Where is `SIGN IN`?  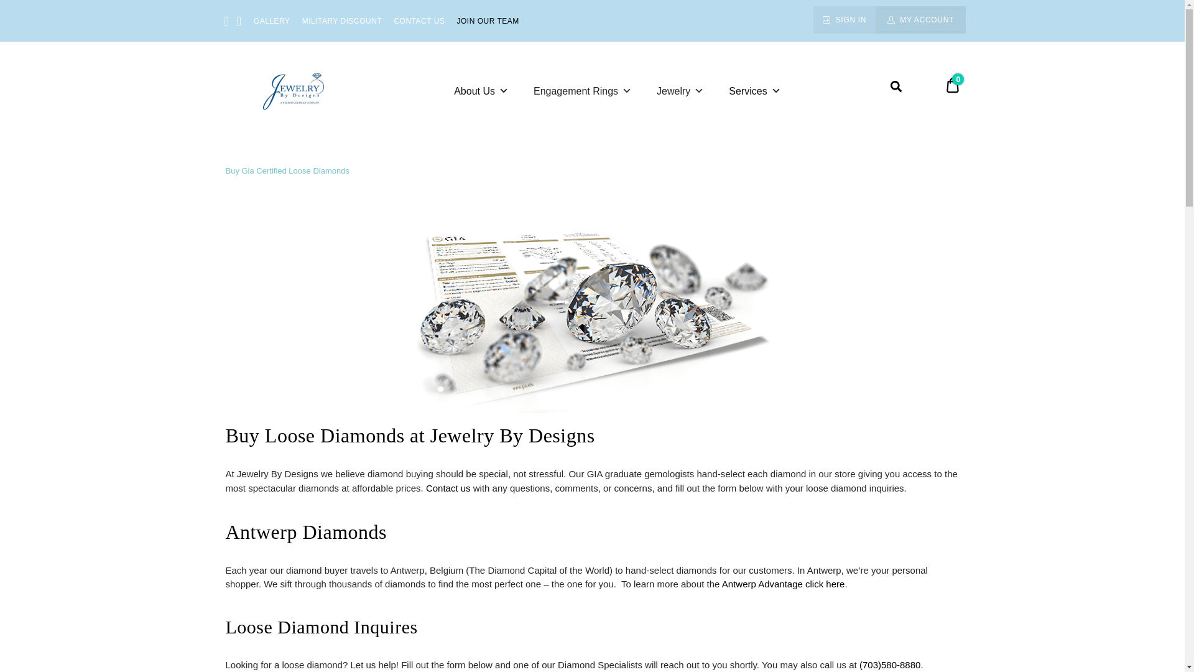
SIGN IN is located at coordinates (844, 20).